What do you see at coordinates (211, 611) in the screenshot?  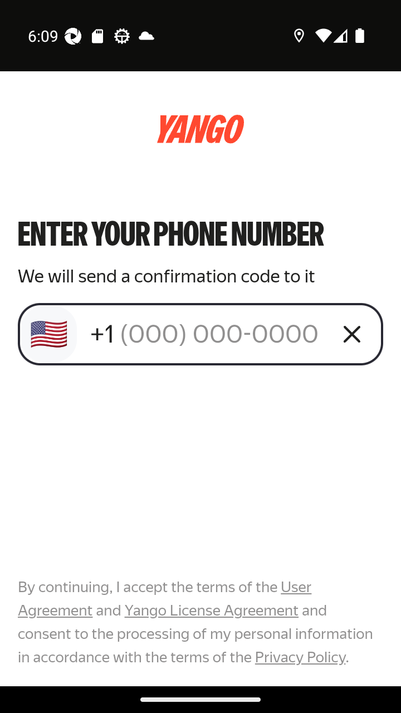 I see `Yango License Agreement` at bounding box center [211, 611].